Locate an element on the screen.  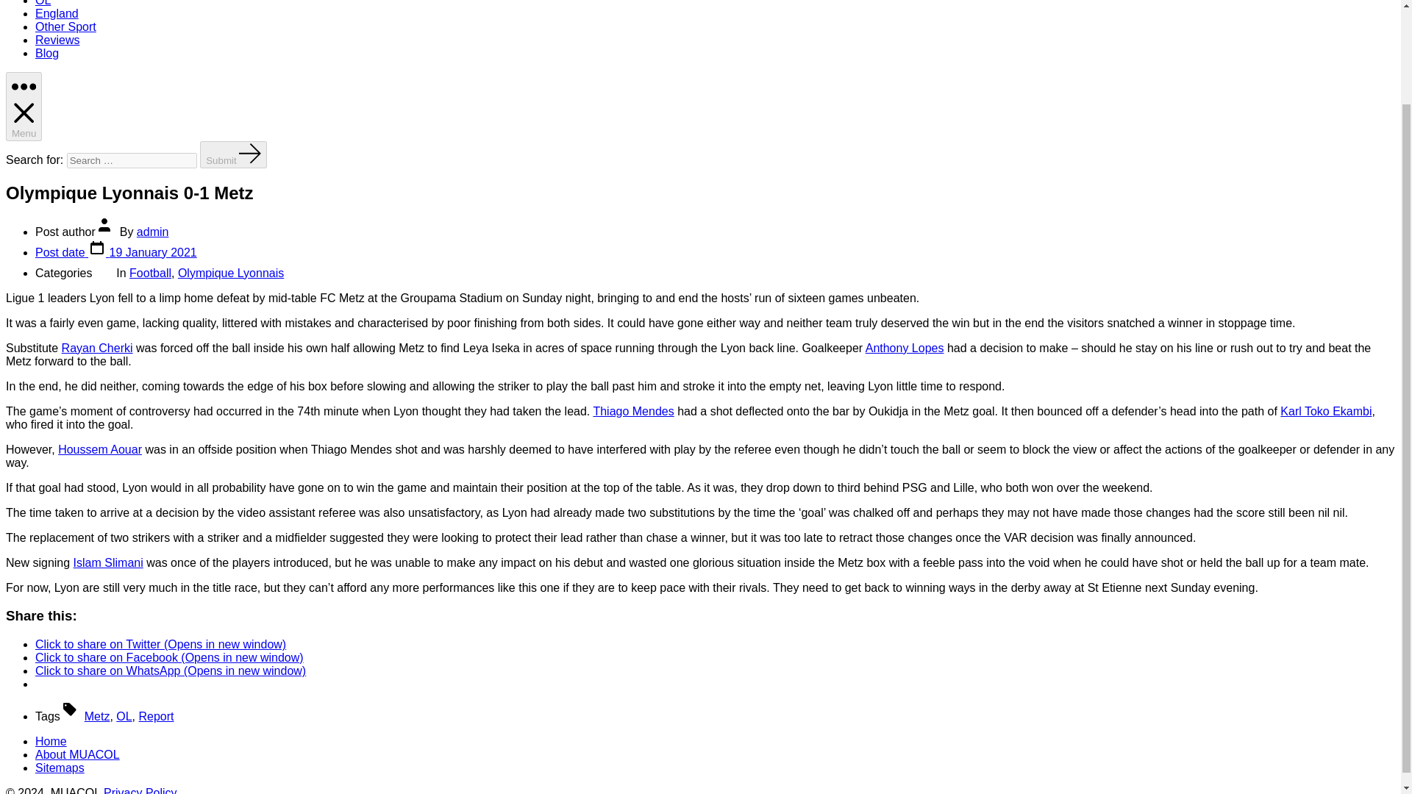
OL is located at coordinates (124, 716).